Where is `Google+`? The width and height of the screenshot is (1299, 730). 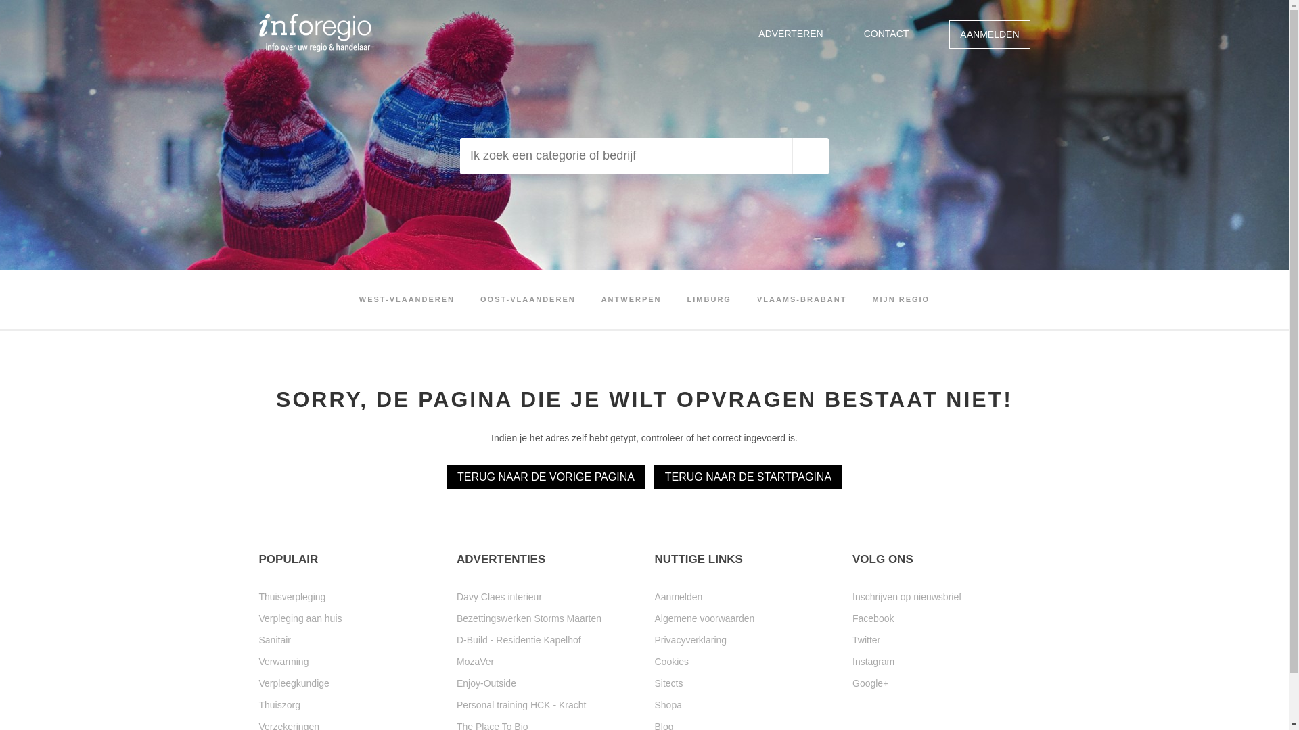
Google+ is located at coordinates (942, 683).